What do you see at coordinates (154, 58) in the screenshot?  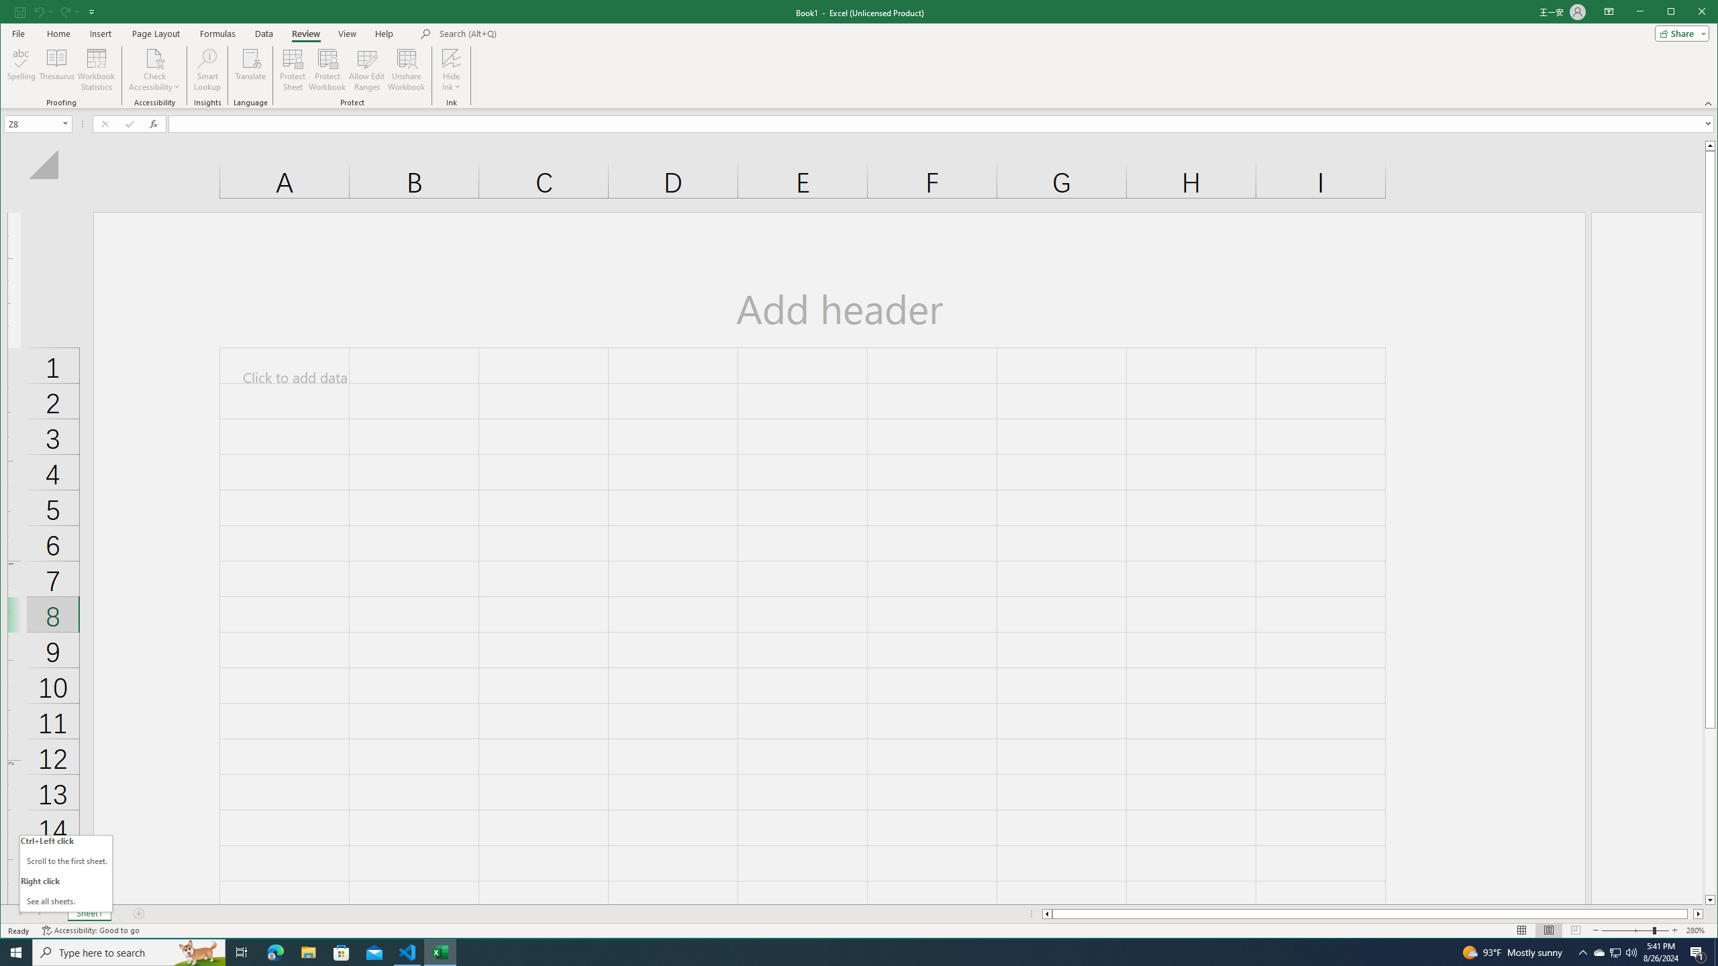 I see `Show desktop` at bounding box center [154, 58].